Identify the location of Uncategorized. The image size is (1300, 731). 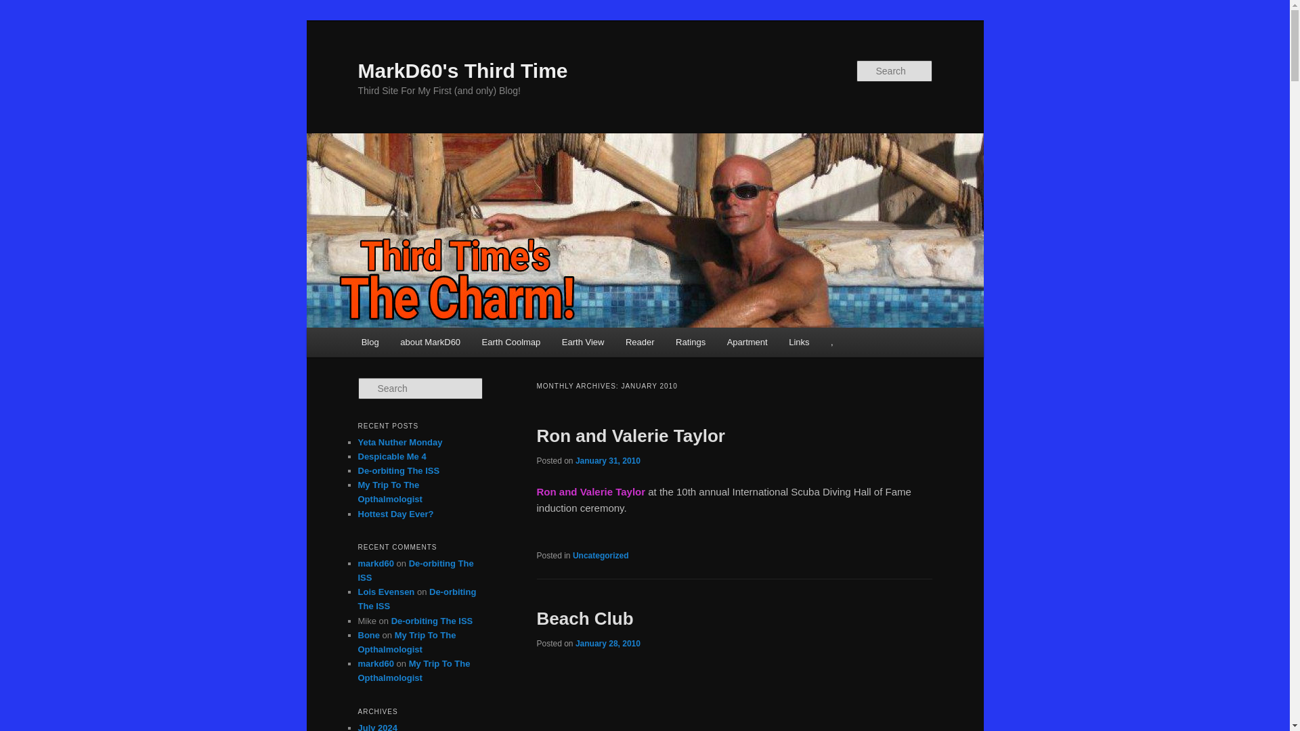
(601, 556).